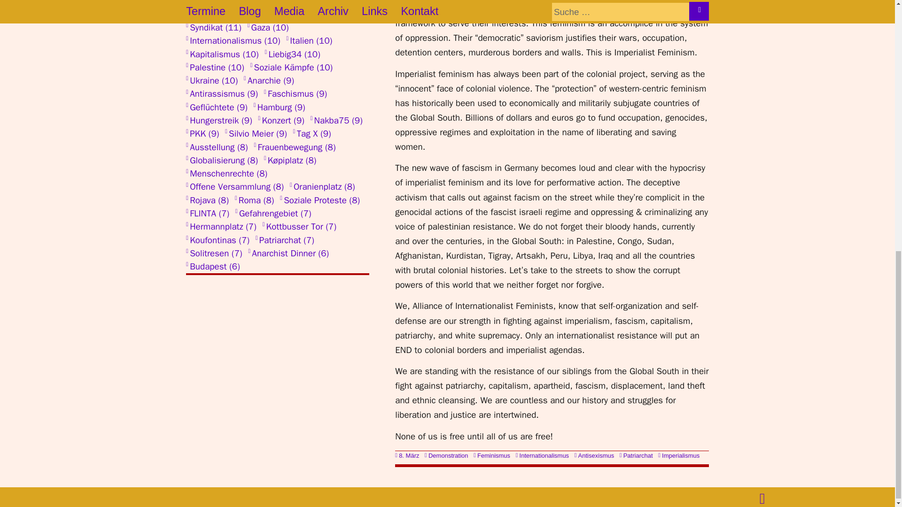  What do you see at coordinates (636, 455) in the screenshot?
I see `Patriarchat` at bounding box center [636, 455].